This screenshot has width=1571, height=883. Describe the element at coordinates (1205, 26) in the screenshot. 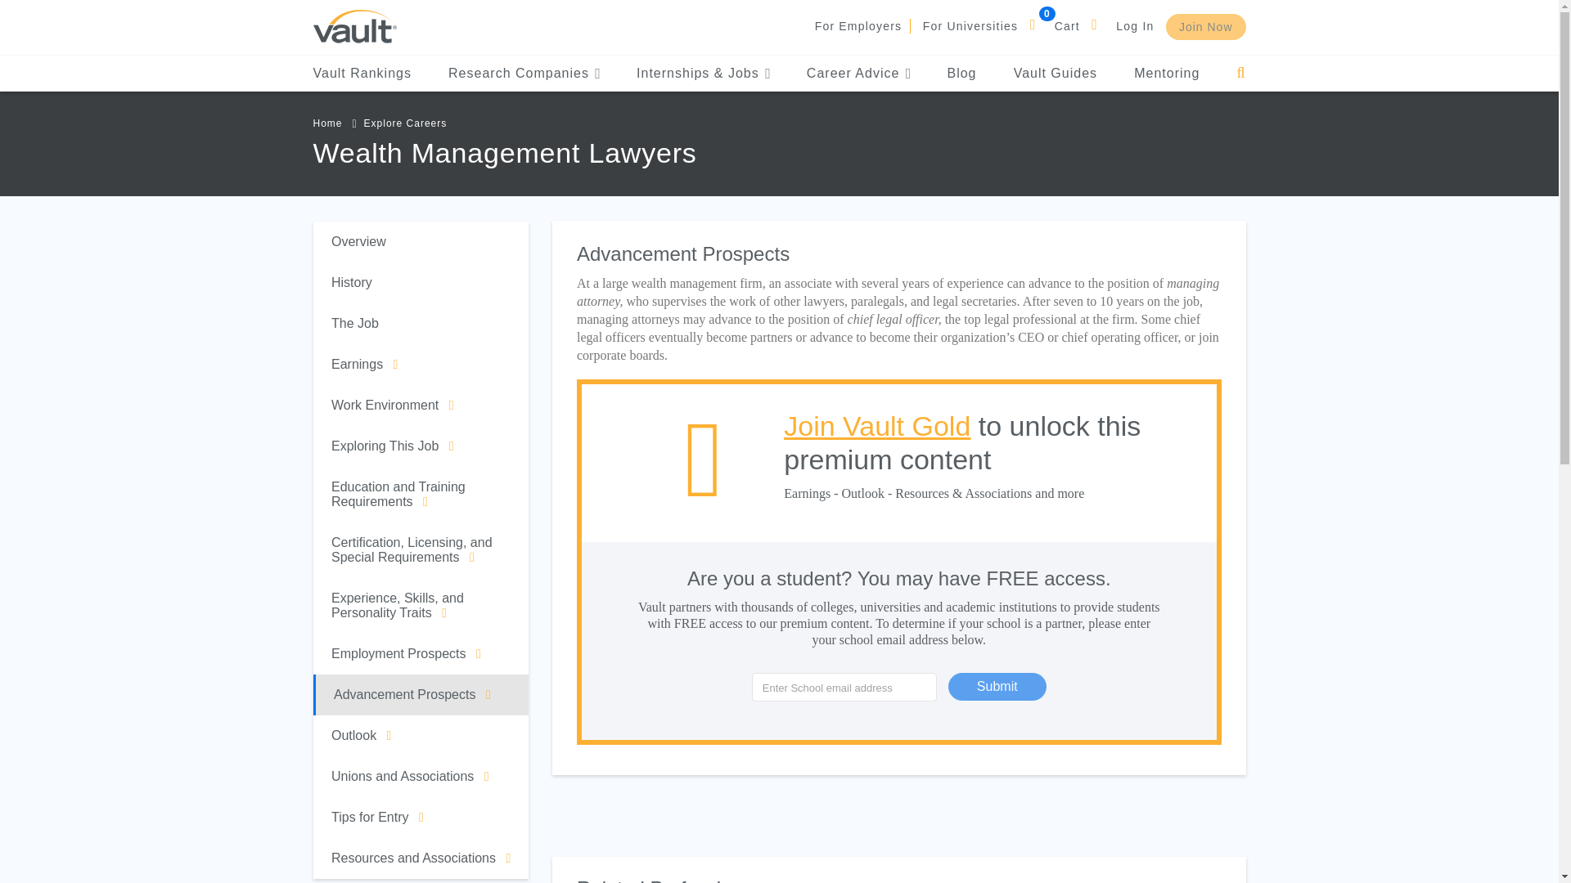

I see `Join Now` at that location.